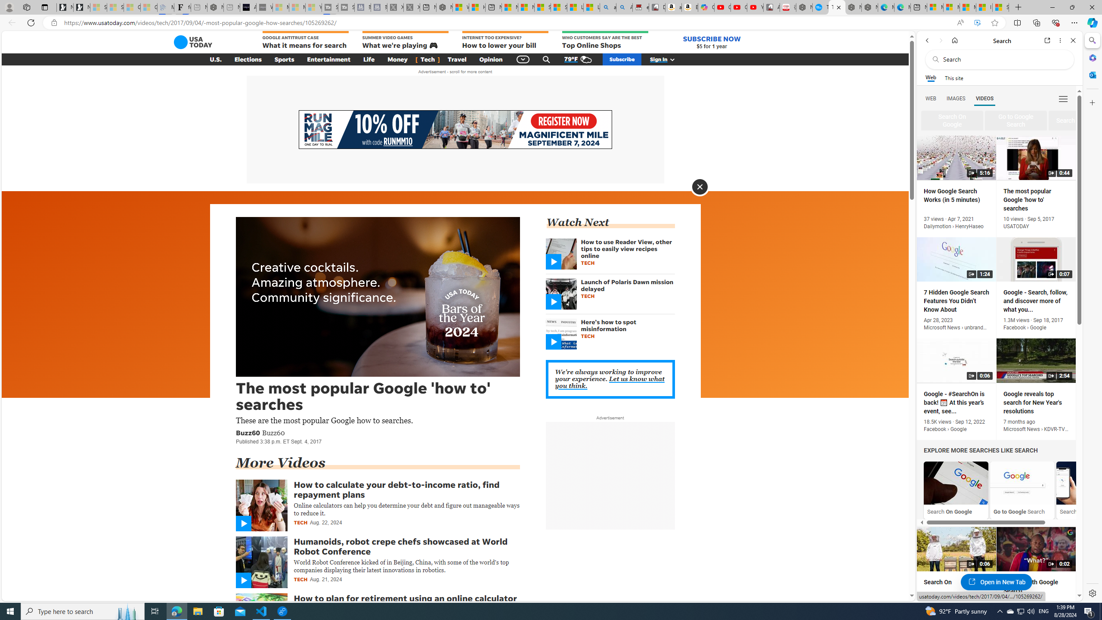 The height and width of the screenshot is (620, 1102). I want to click on Class: gnt_n_us_a_svg, so click(670, 59).